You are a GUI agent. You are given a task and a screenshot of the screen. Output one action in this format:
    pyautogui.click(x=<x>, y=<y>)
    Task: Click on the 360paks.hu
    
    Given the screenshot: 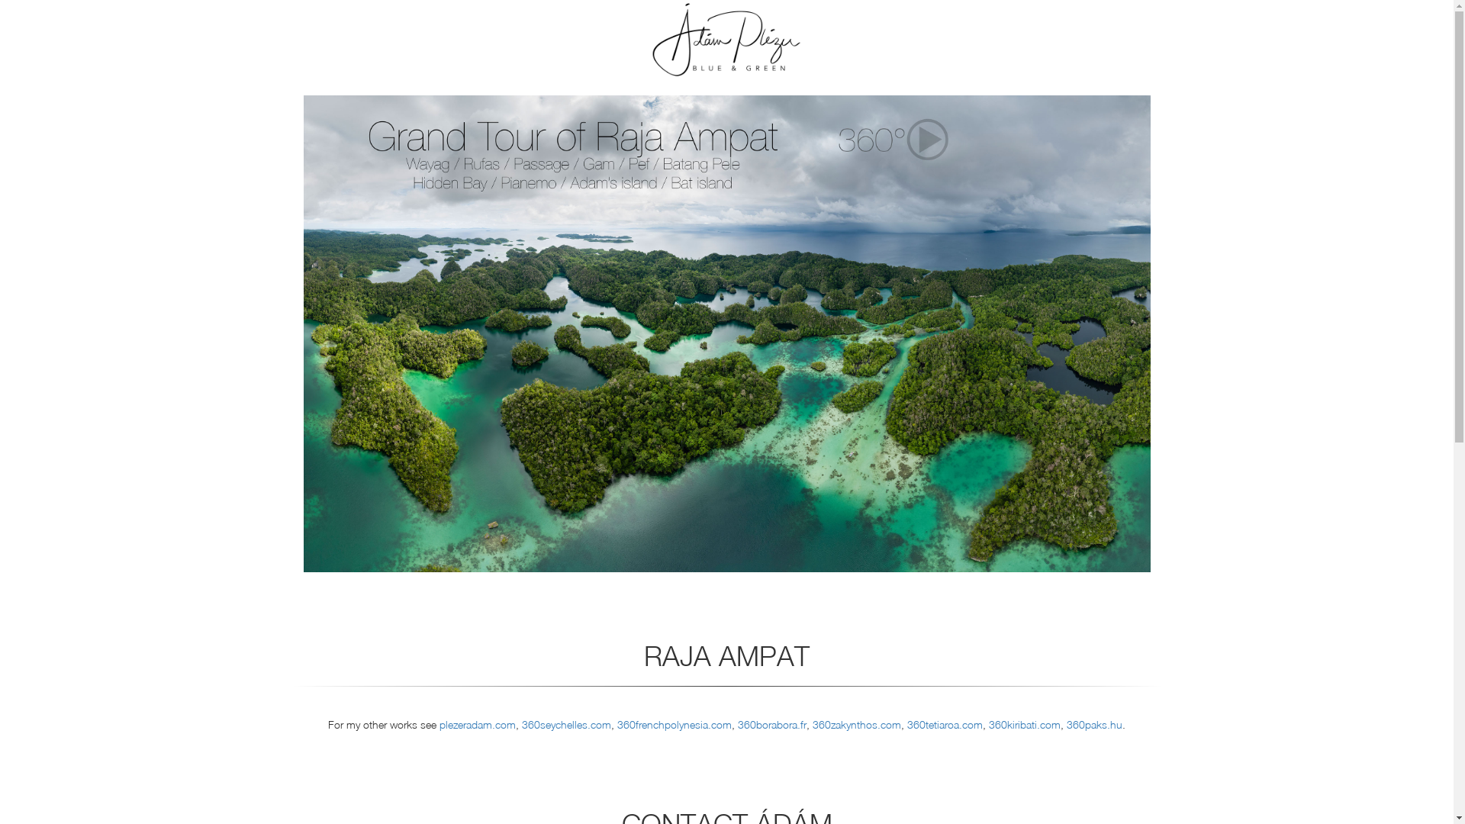 What is the action you would take?
    pyautogui.click(x=1094, y=725)
    